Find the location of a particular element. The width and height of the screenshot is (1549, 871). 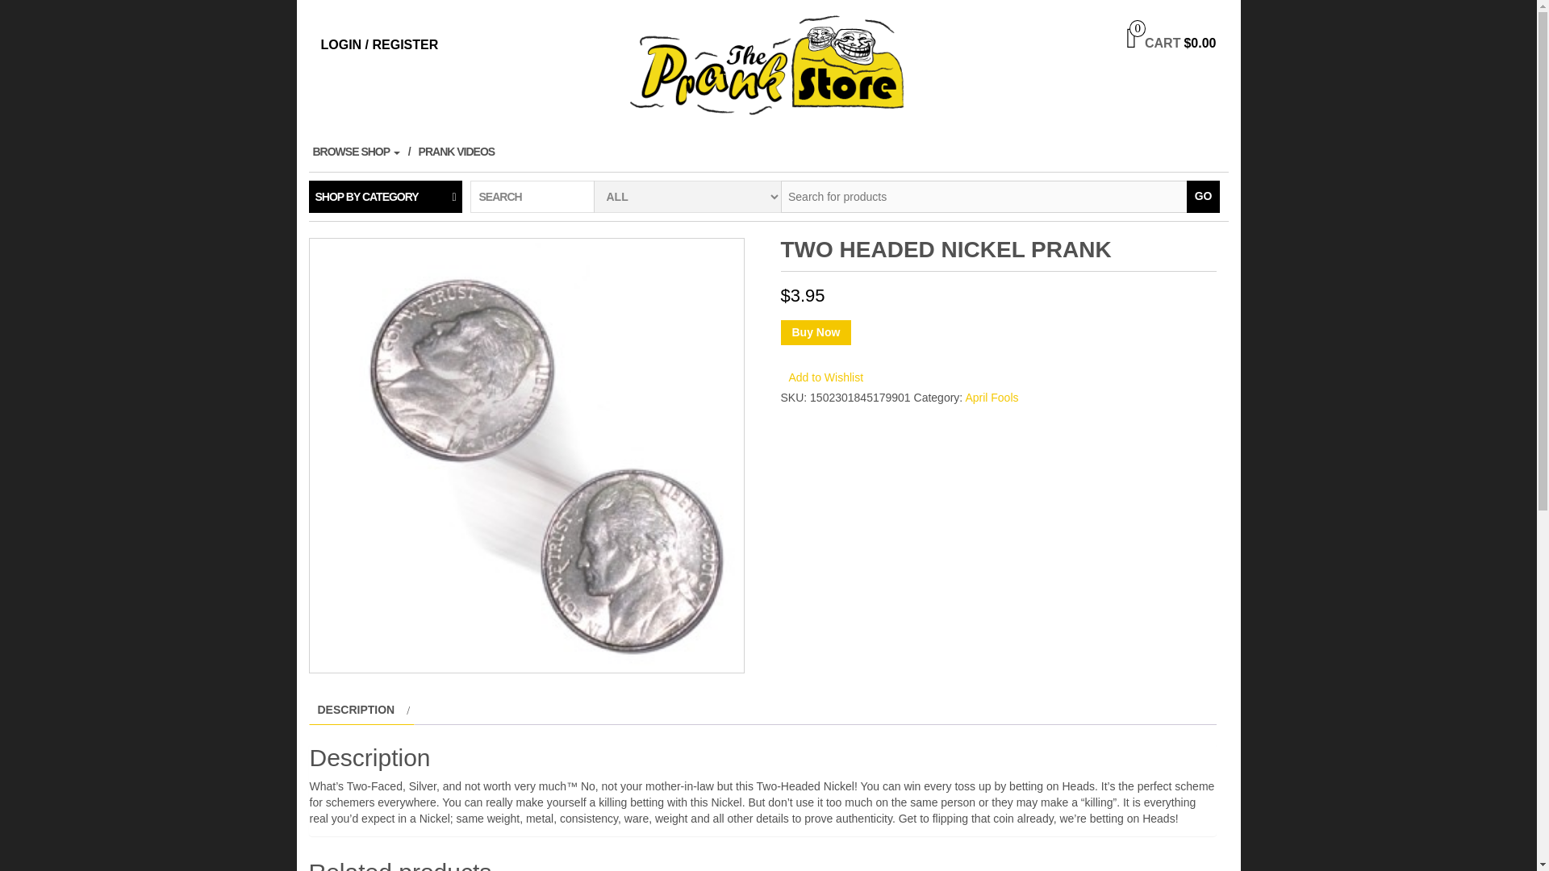

The Prank Store is located at coordinates (768, 65).